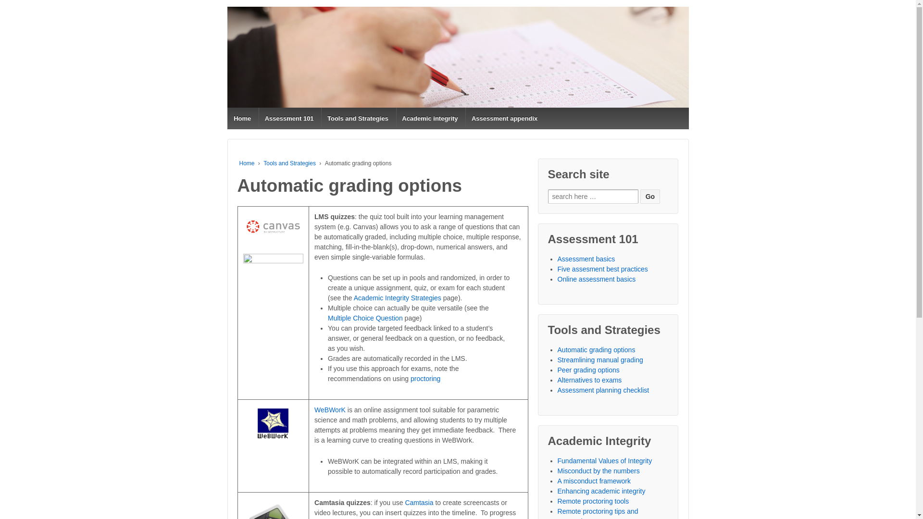  I want to click on Home, so click(242, 118).